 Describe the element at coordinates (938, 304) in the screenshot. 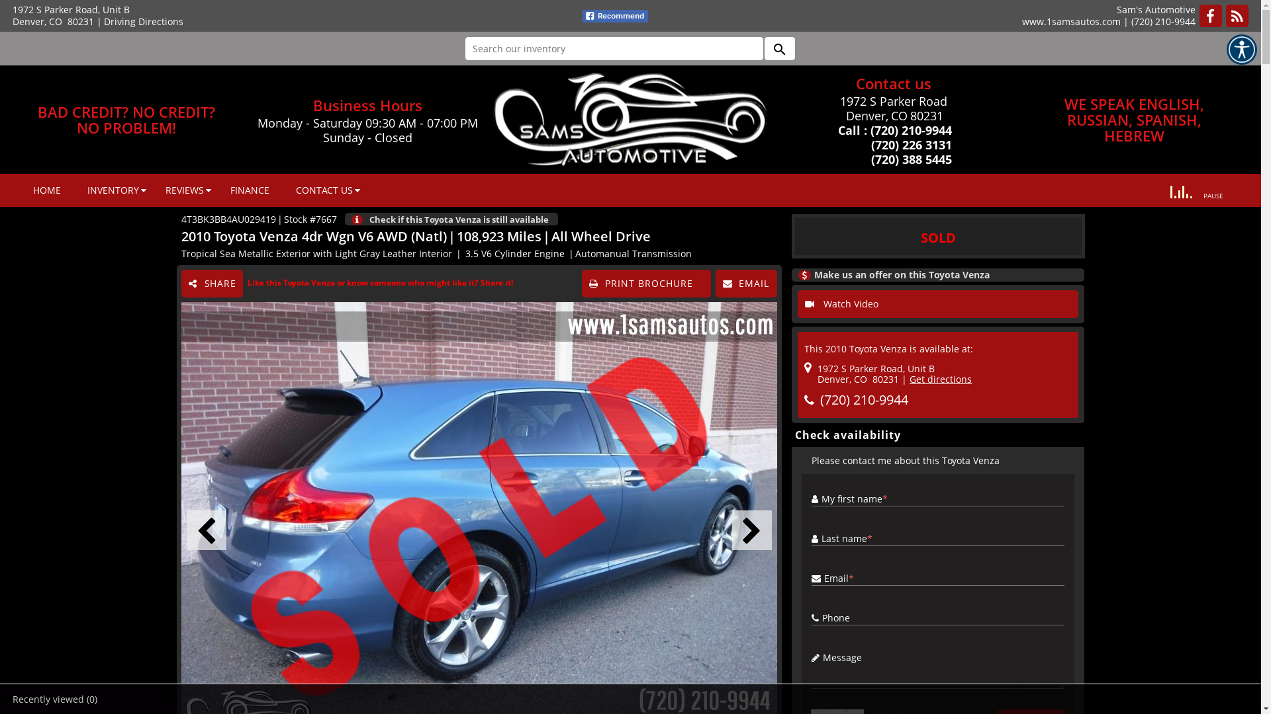

I see `Watch Video` at that location.